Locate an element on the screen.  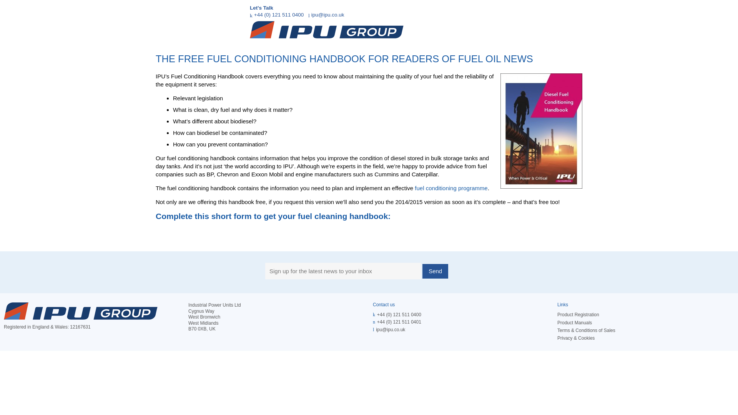
IPU Group is located at coordinates (81, 311).